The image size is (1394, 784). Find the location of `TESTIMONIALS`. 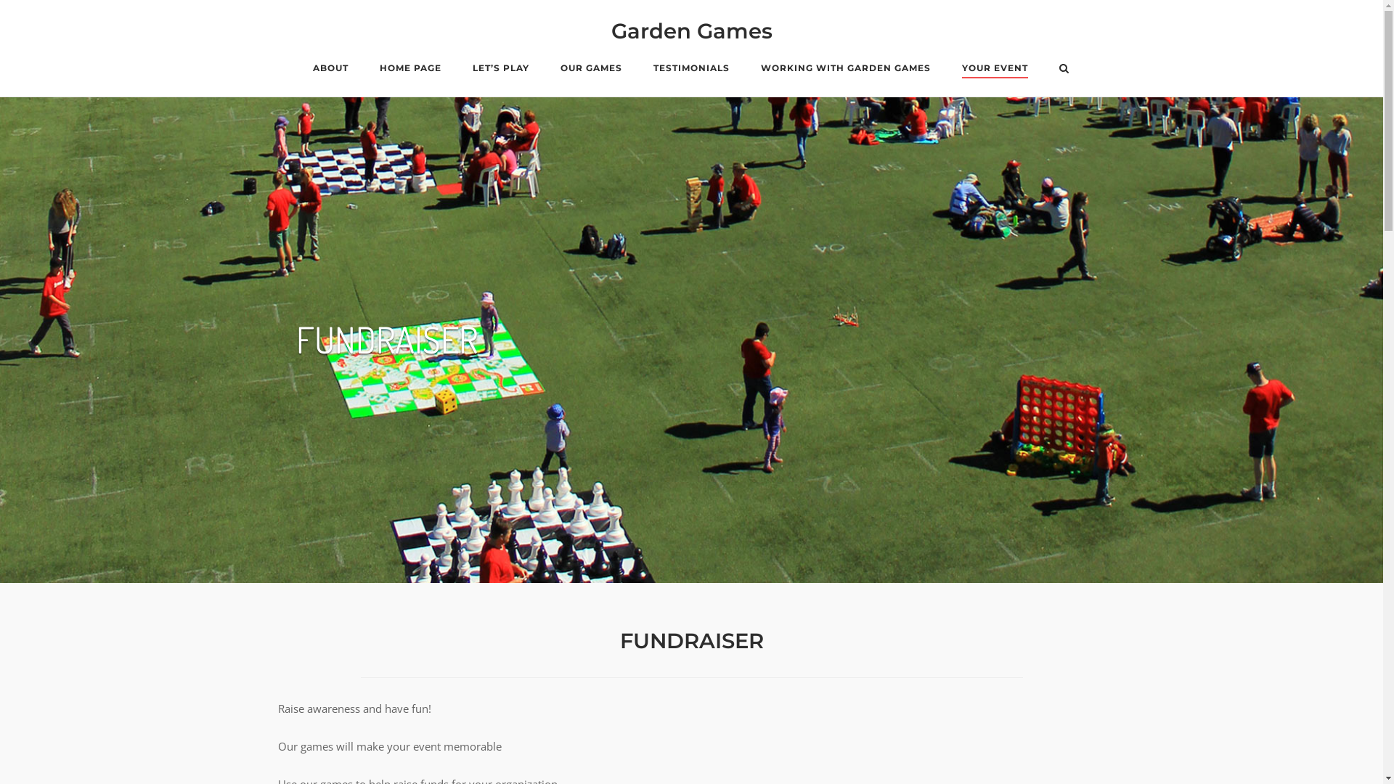

TESTIMONIALS is located at coordinates (691, 70).